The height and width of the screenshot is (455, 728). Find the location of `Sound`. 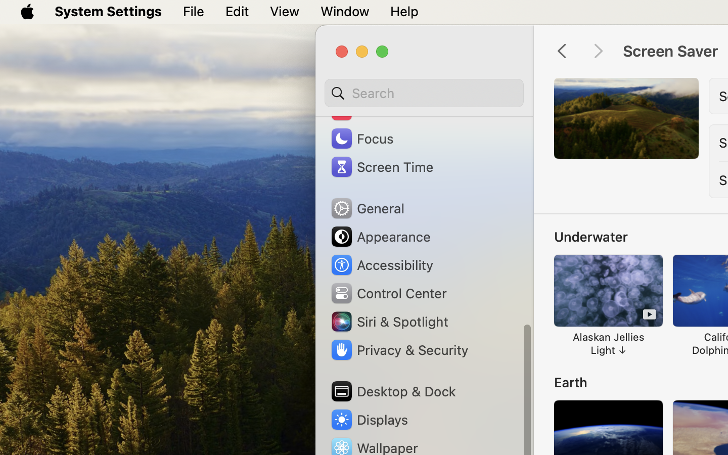

Sound is located at coordinates (363, 110).